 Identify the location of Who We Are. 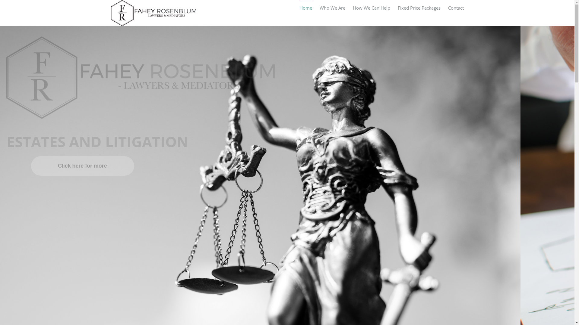
(332, 8).